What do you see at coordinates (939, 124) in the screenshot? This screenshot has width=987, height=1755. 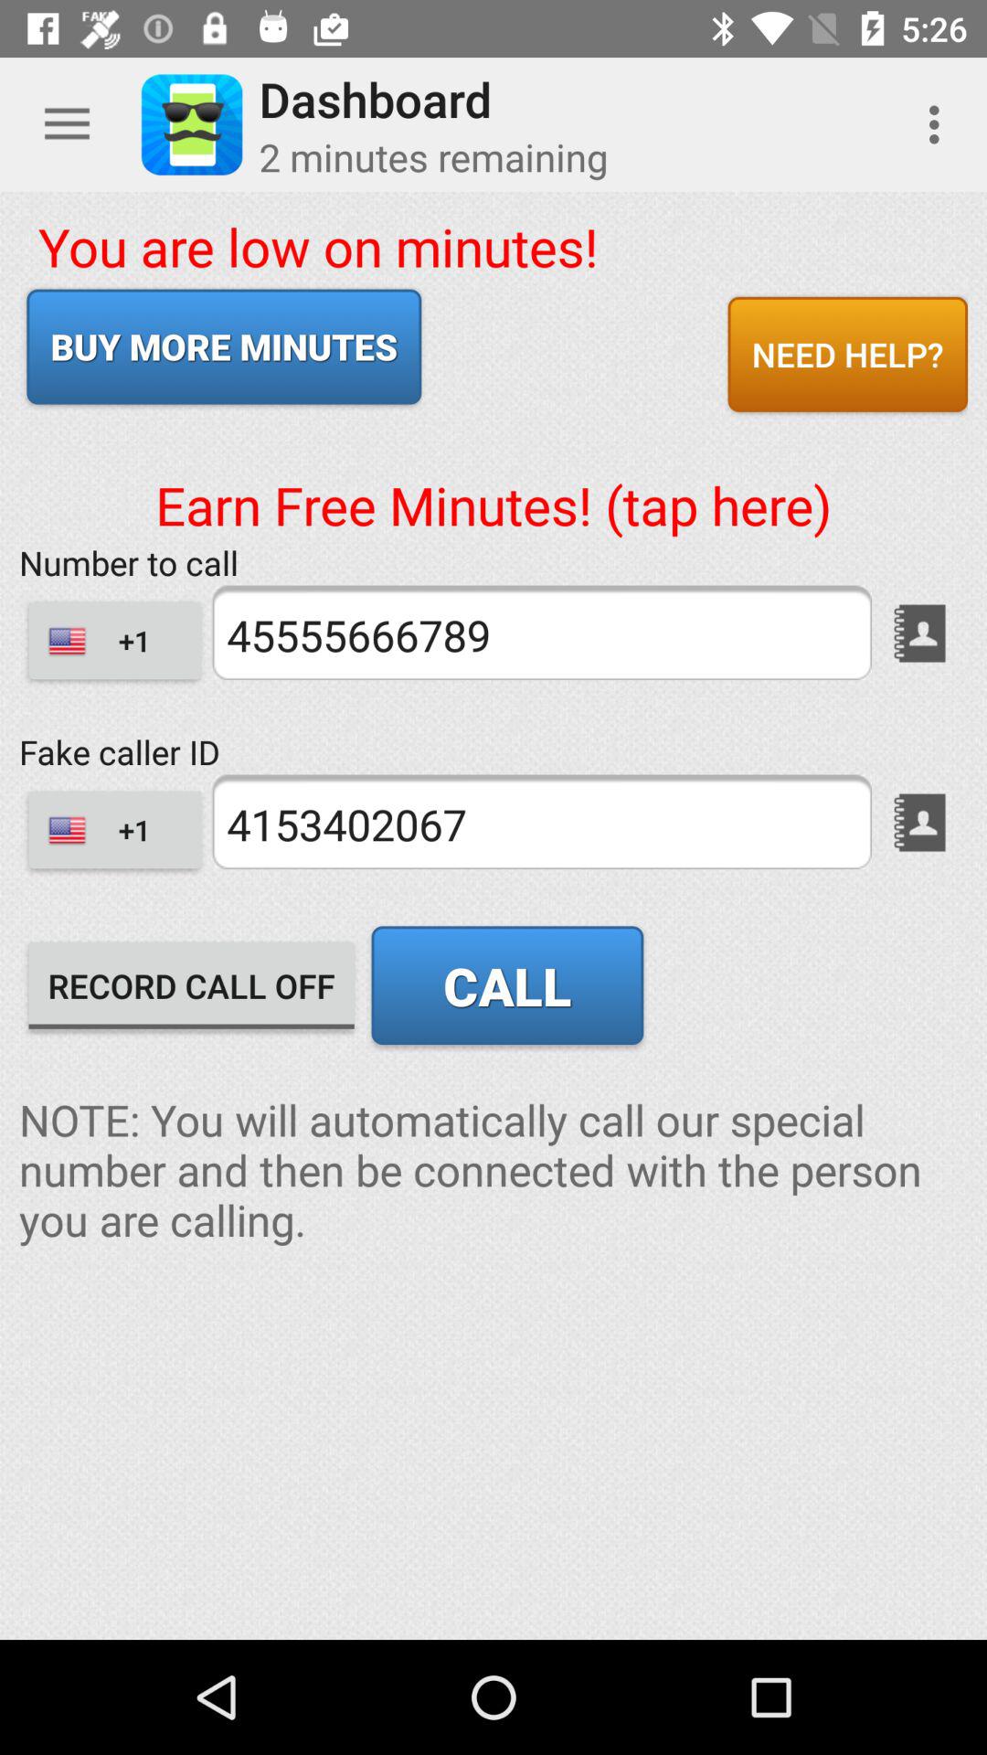 I see `press item above need help? icon` at bounding box center [939, 124].